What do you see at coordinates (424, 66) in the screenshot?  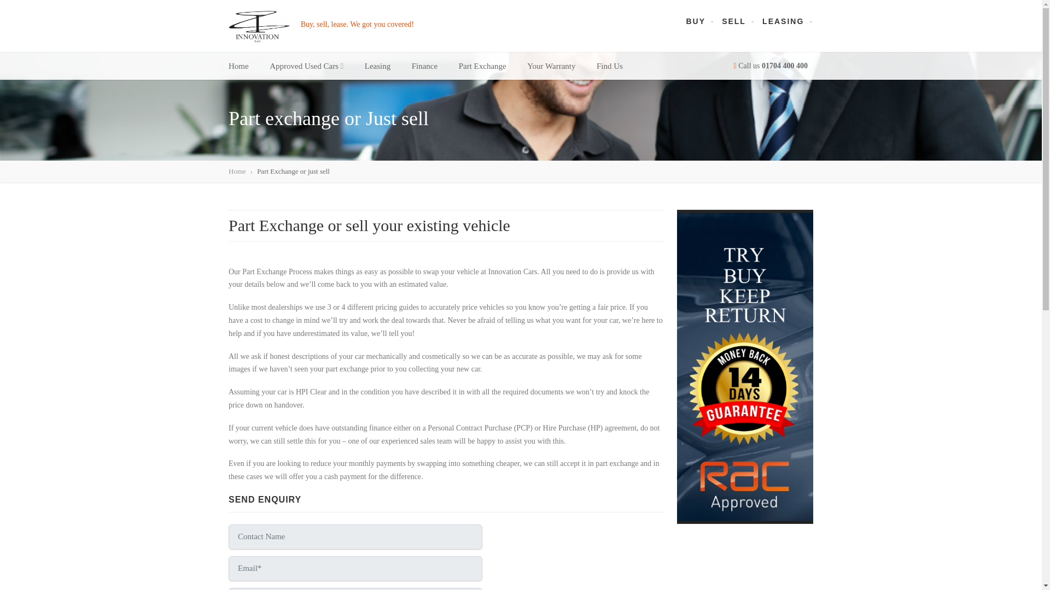 I see `Finance` at bounding box center [424, 66].